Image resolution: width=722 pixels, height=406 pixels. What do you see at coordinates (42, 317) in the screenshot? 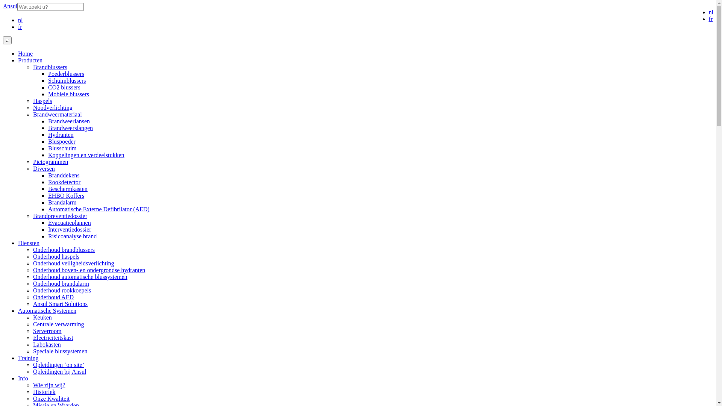
I see `Keuken` at bounding box center [42, 317].